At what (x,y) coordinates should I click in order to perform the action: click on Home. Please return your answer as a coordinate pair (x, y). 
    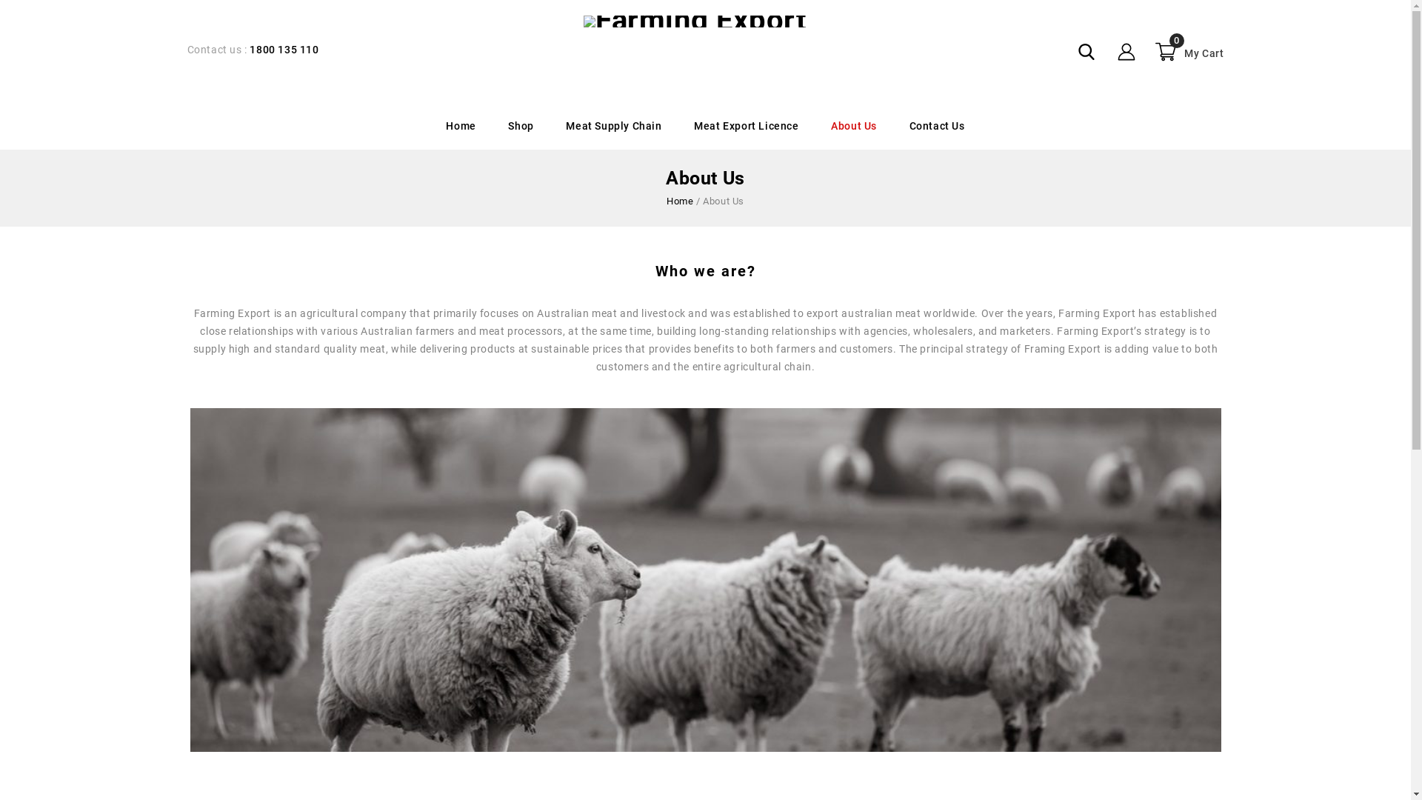
    Looking at the image, I should click on (680, 201).